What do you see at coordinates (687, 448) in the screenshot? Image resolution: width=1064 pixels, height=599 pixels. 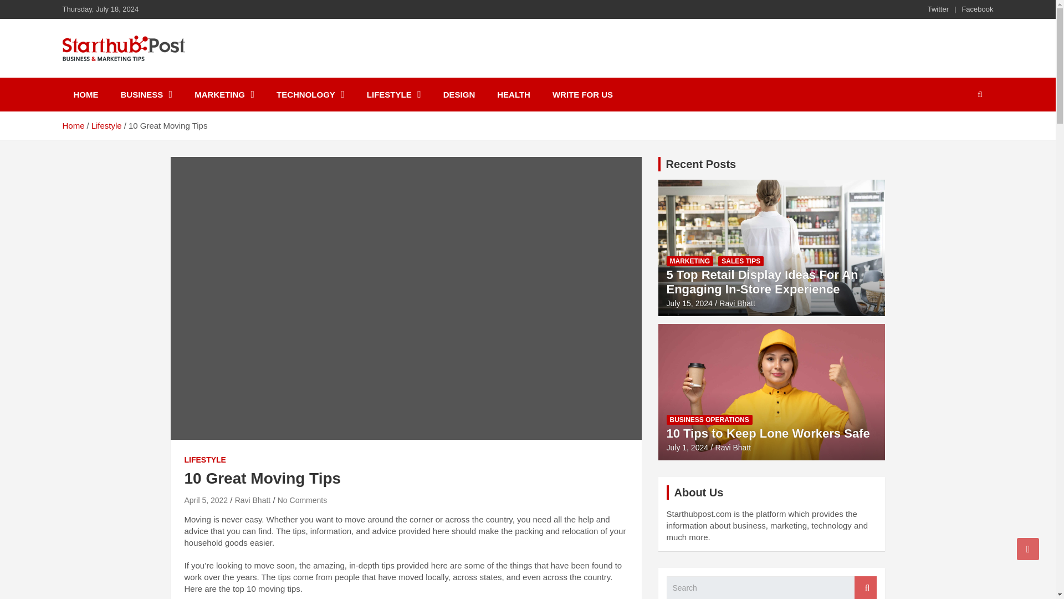 I see `10 Tips to Keep Lone Workers Safe` at bounding box center [687, 448].